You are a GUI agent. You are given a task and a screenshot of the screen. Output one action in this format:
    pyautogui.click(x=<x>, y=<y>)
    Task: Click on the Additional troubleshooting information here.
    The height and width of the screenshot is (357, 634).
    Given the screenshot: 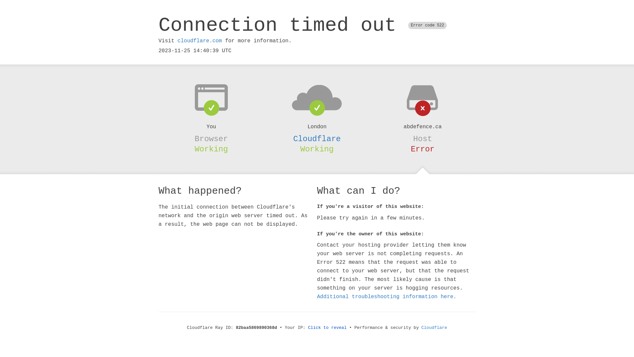 What is the action you would take?
    pyautogui.click(x=387, y=297)
    